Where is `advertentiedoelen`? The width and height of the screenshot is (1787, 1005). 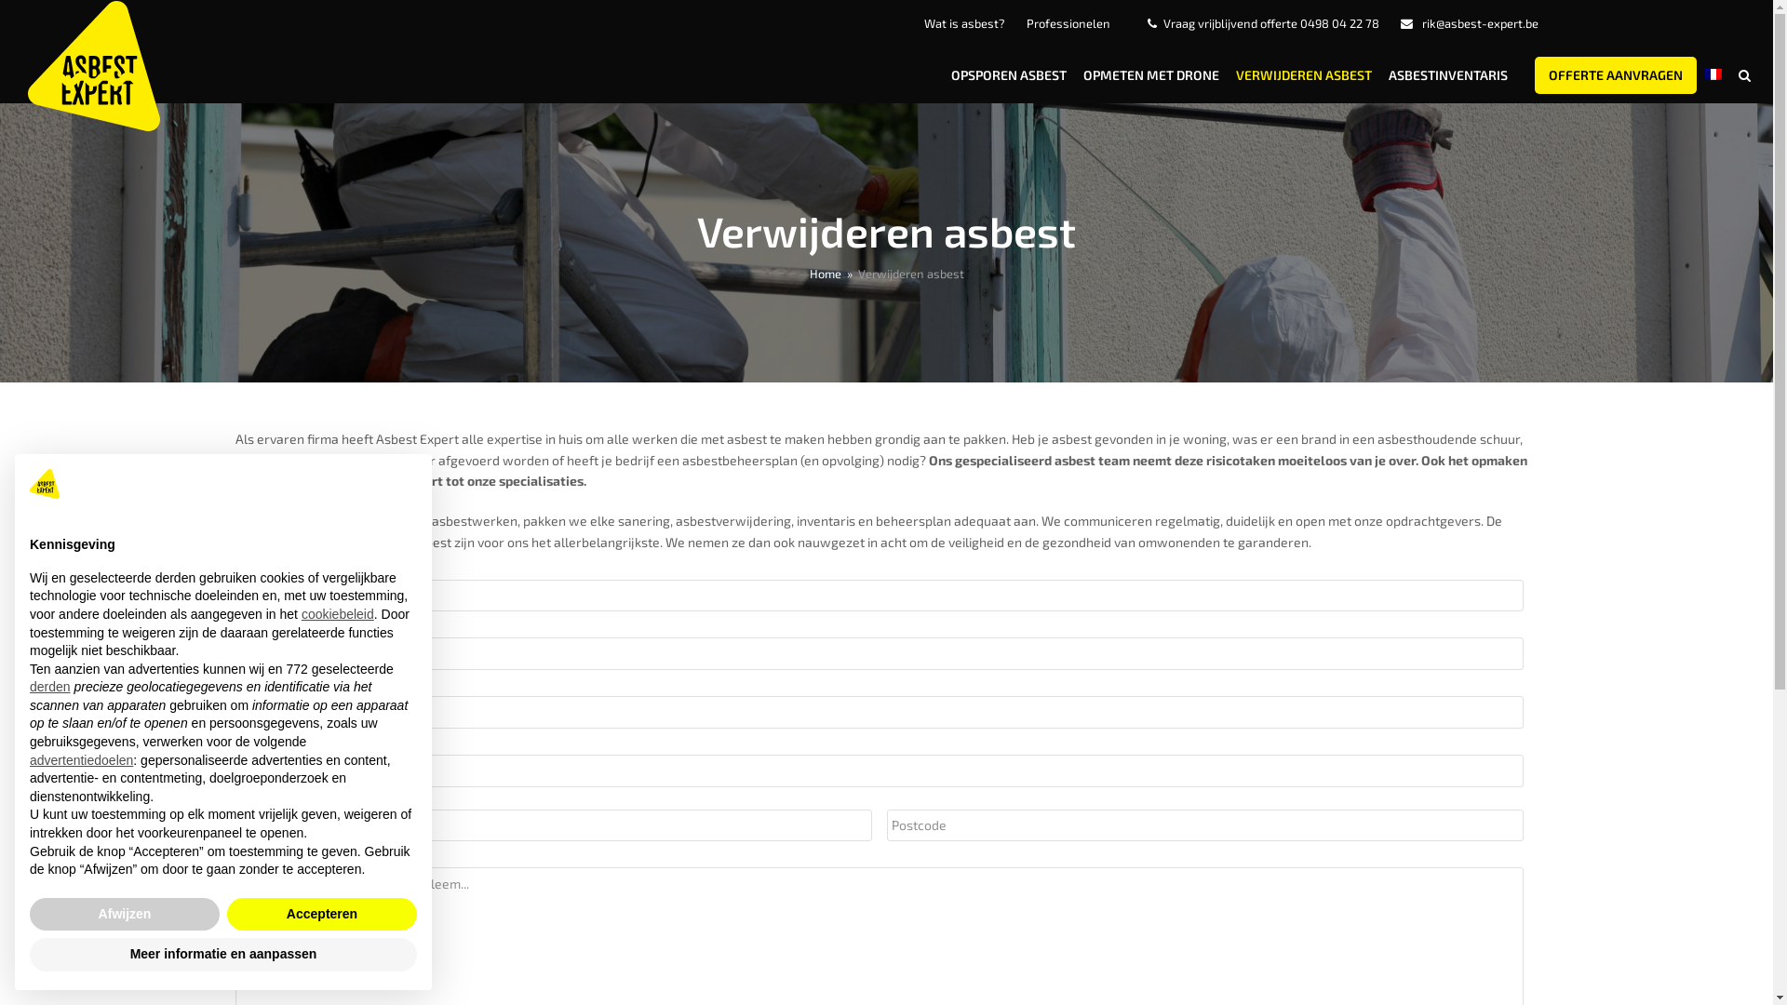
advertentiedoelen is located at coordinates (82, 760).